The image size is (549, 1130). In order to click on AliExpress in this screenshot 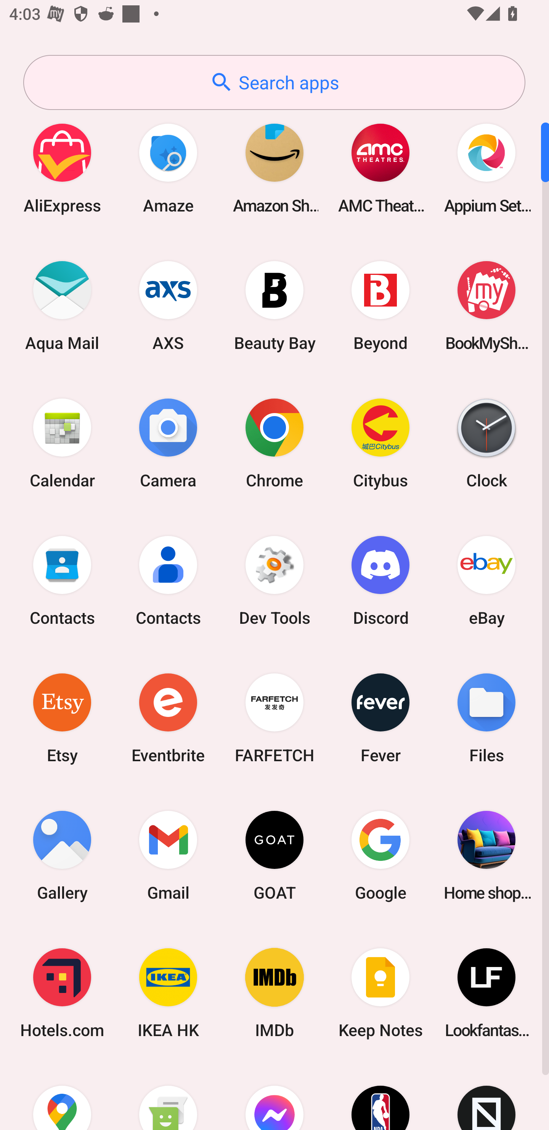, I will do `click(62, 168)`.